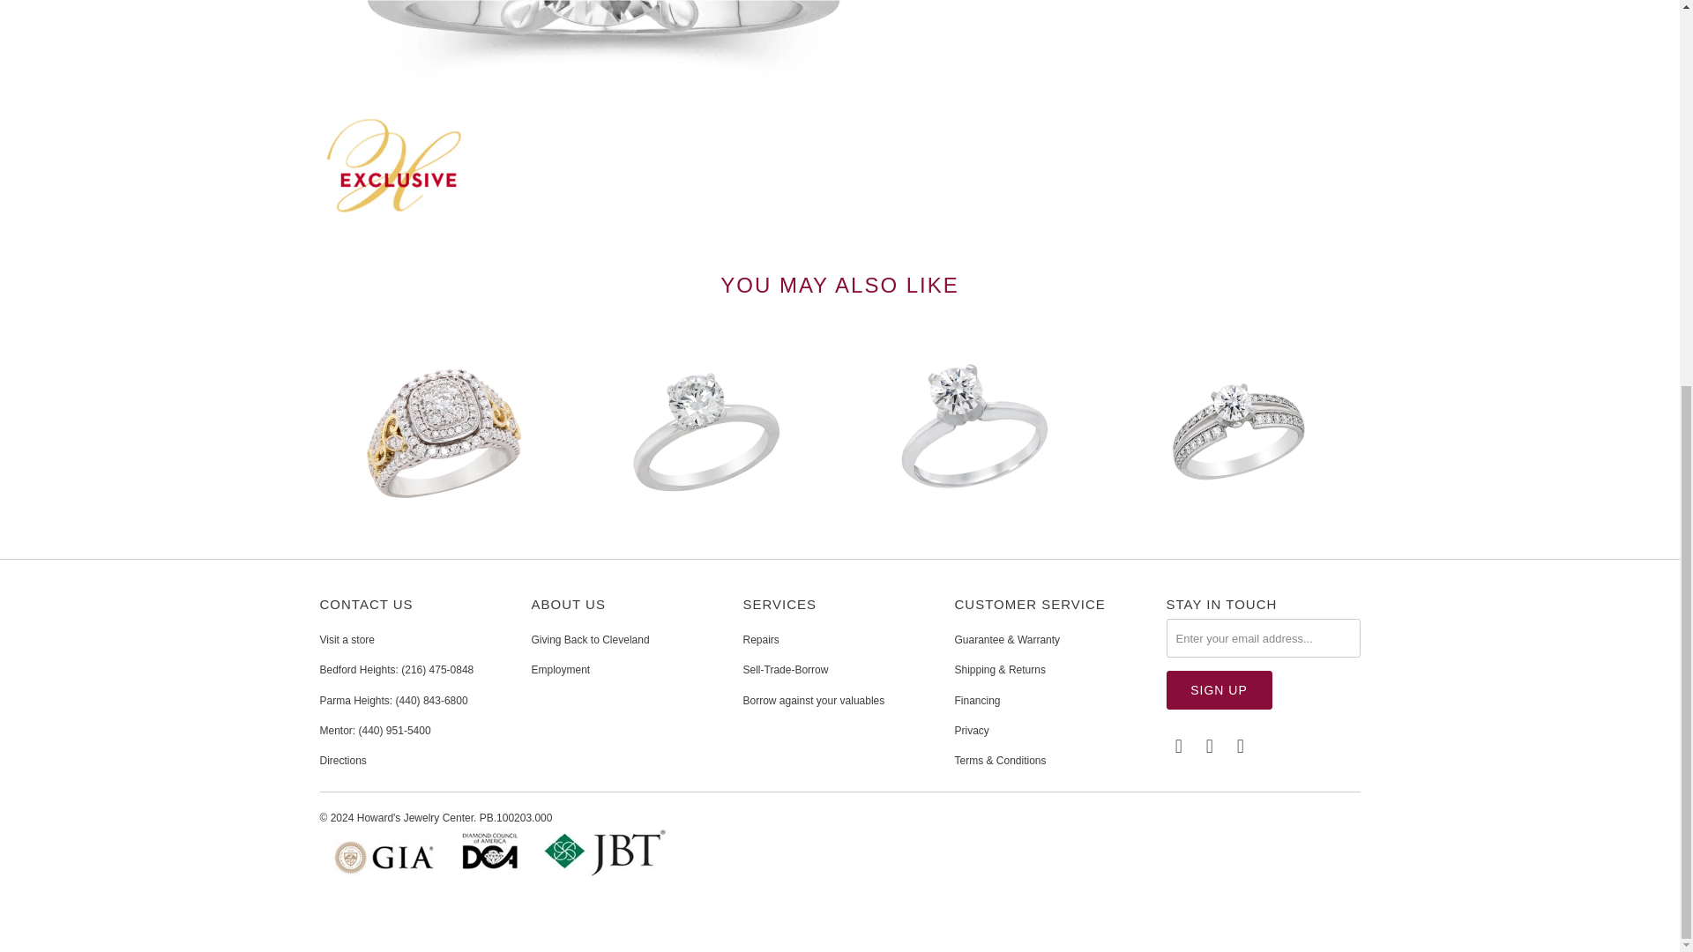 This screenshot has width=1693, height=952. I want to click on Howard's Jewelry Center on Instagram, so click(1242, 746).